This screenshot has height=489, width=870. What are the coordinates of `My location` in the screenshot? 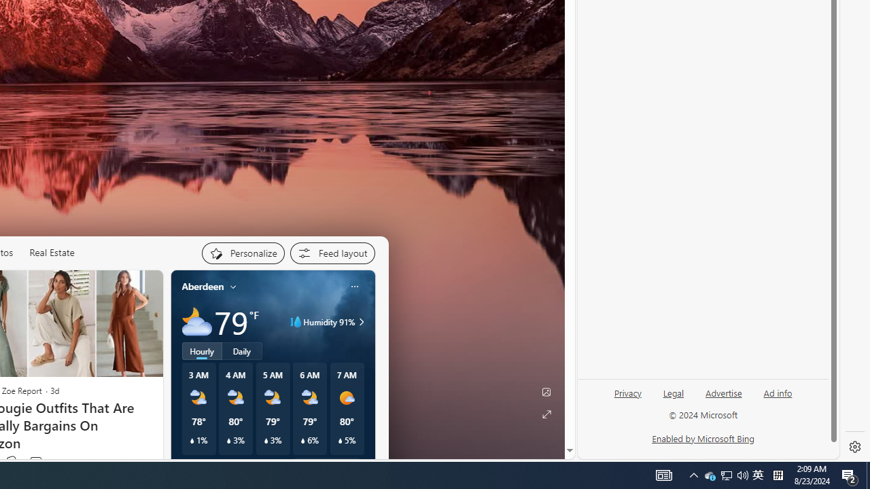 It's located at (233, 287).